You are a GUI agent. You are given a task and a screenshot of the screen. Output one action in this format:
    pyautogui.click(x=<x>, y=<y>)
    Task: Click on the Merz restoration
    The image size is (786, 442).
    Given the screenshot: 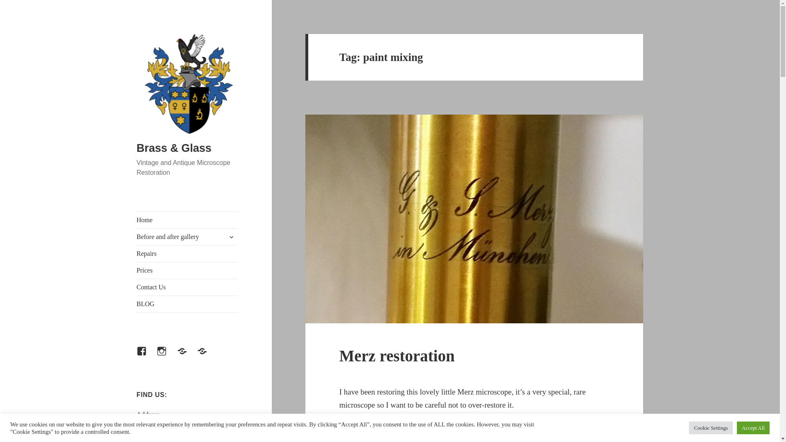 What is the action you would take?
    pyautogui.click(x=397, y=356)
    